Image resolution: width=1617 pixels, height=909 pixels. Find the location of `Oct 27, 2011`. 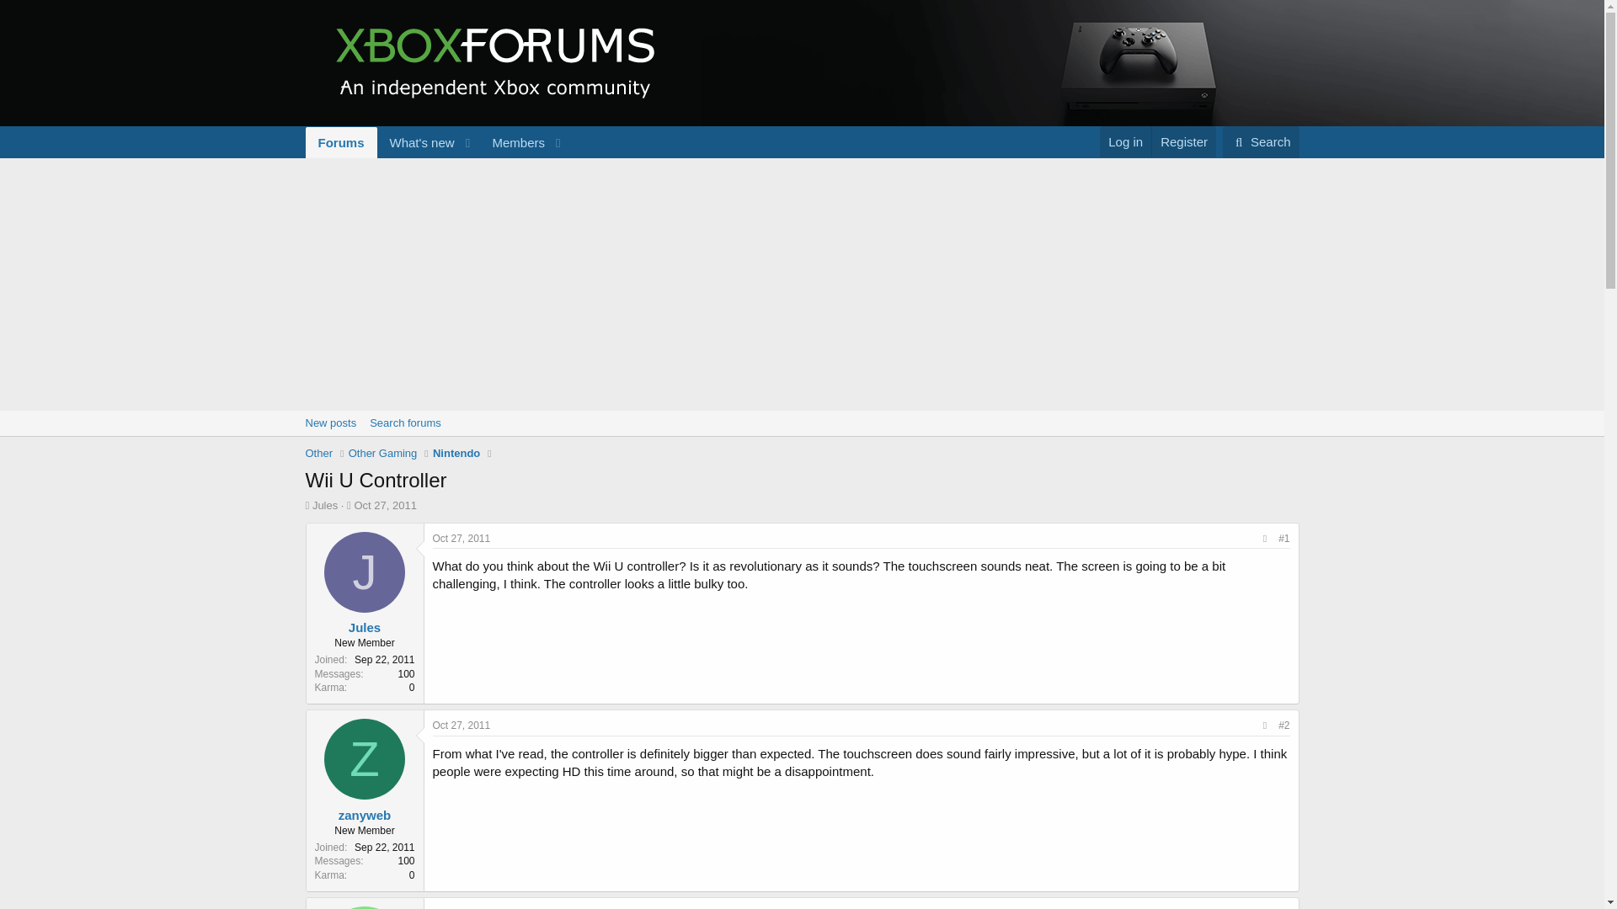

Oct 27, 2011 is located at coordinates (456, 453).